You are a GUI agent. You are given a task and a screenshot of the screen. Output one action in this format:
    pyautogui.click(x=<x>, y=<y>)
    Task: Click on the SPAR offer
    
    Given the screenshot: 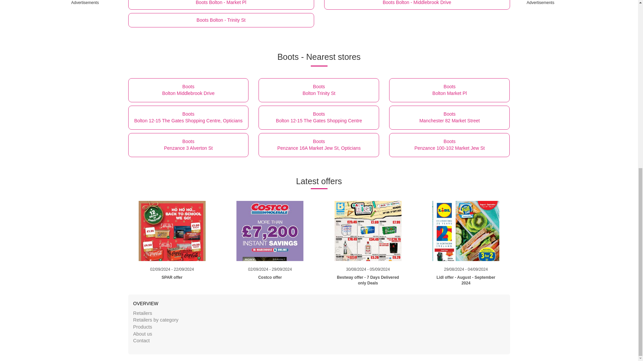 What is the action you would take?
    pyautogui.click(x=270, y=281)
    